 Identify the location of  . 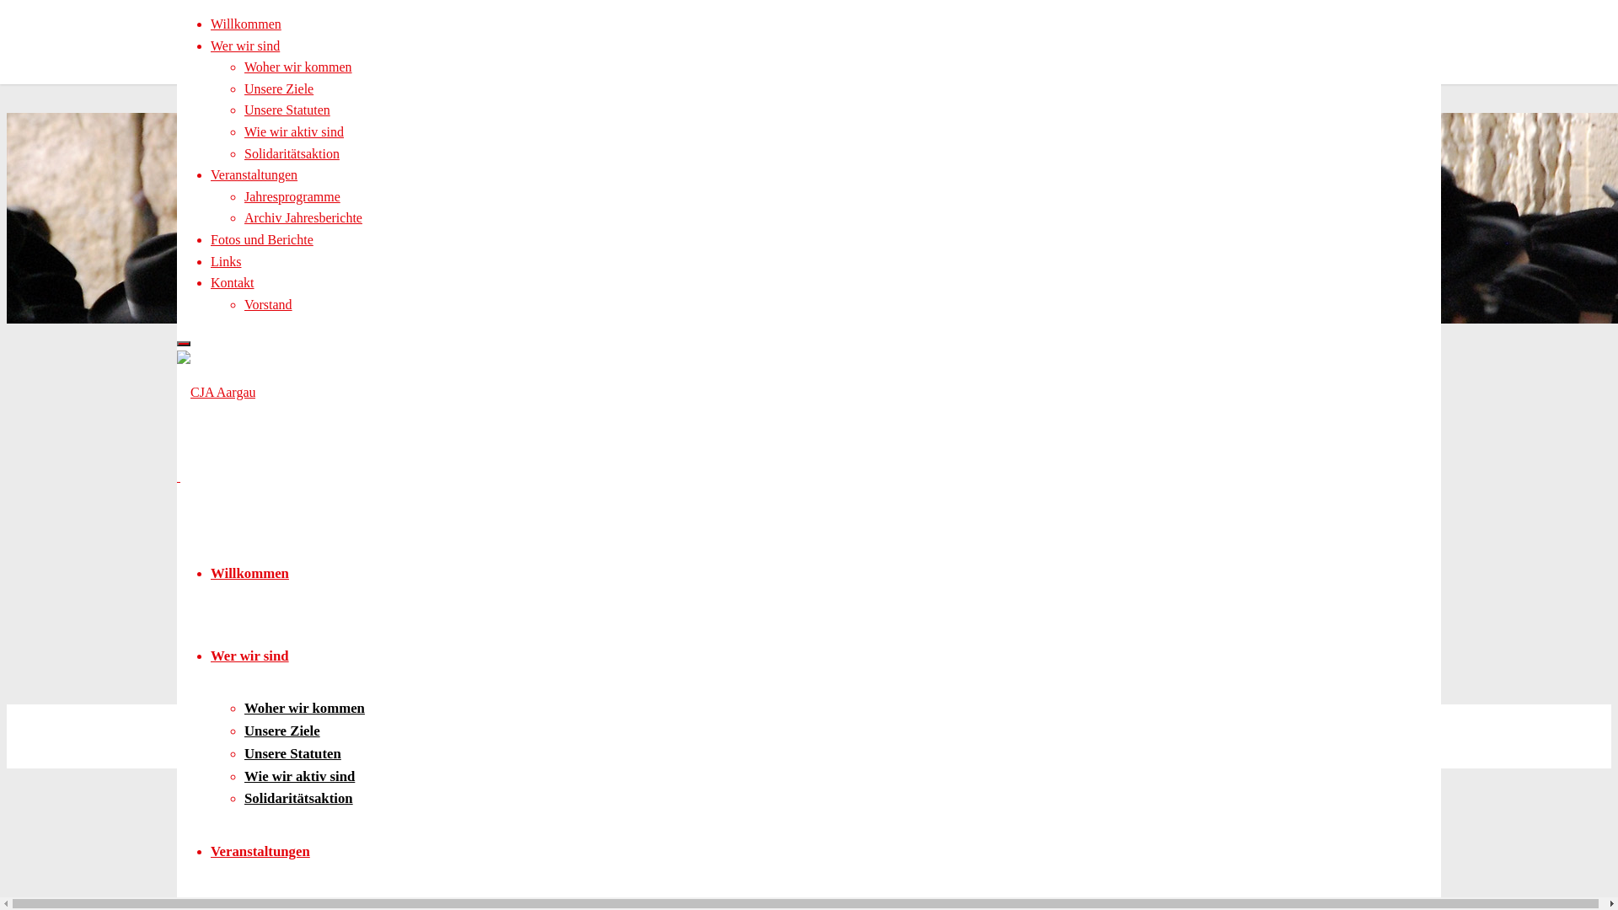
(179, 477).